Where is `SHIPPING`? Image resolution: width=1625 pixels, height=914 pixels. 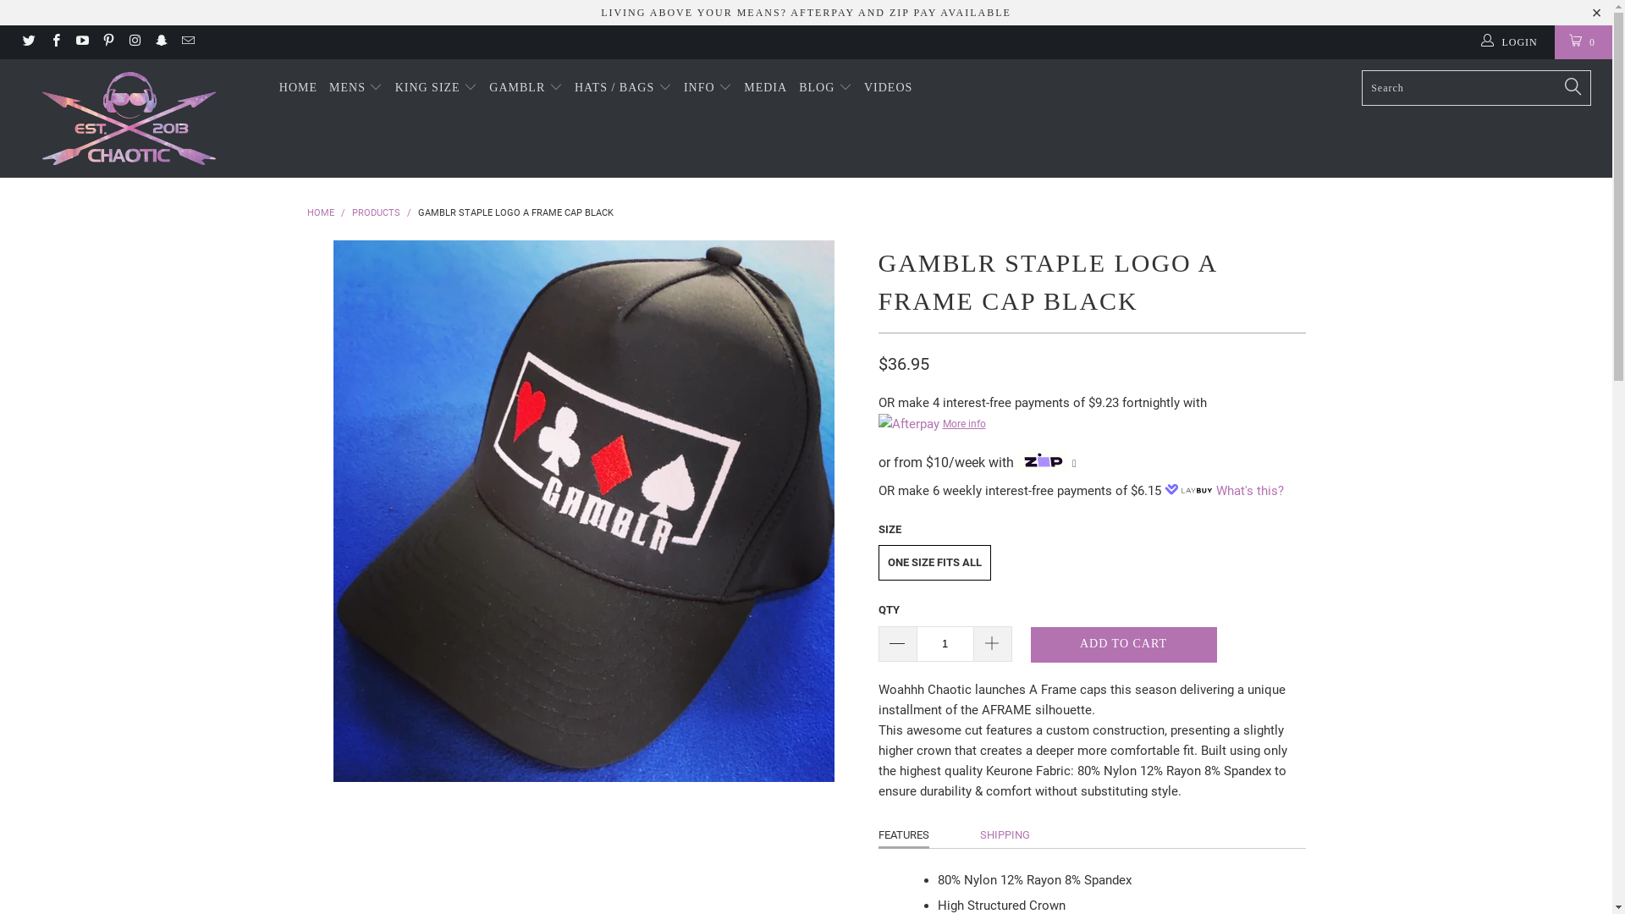 SHIPPING is located at coordinates (1005, 834).